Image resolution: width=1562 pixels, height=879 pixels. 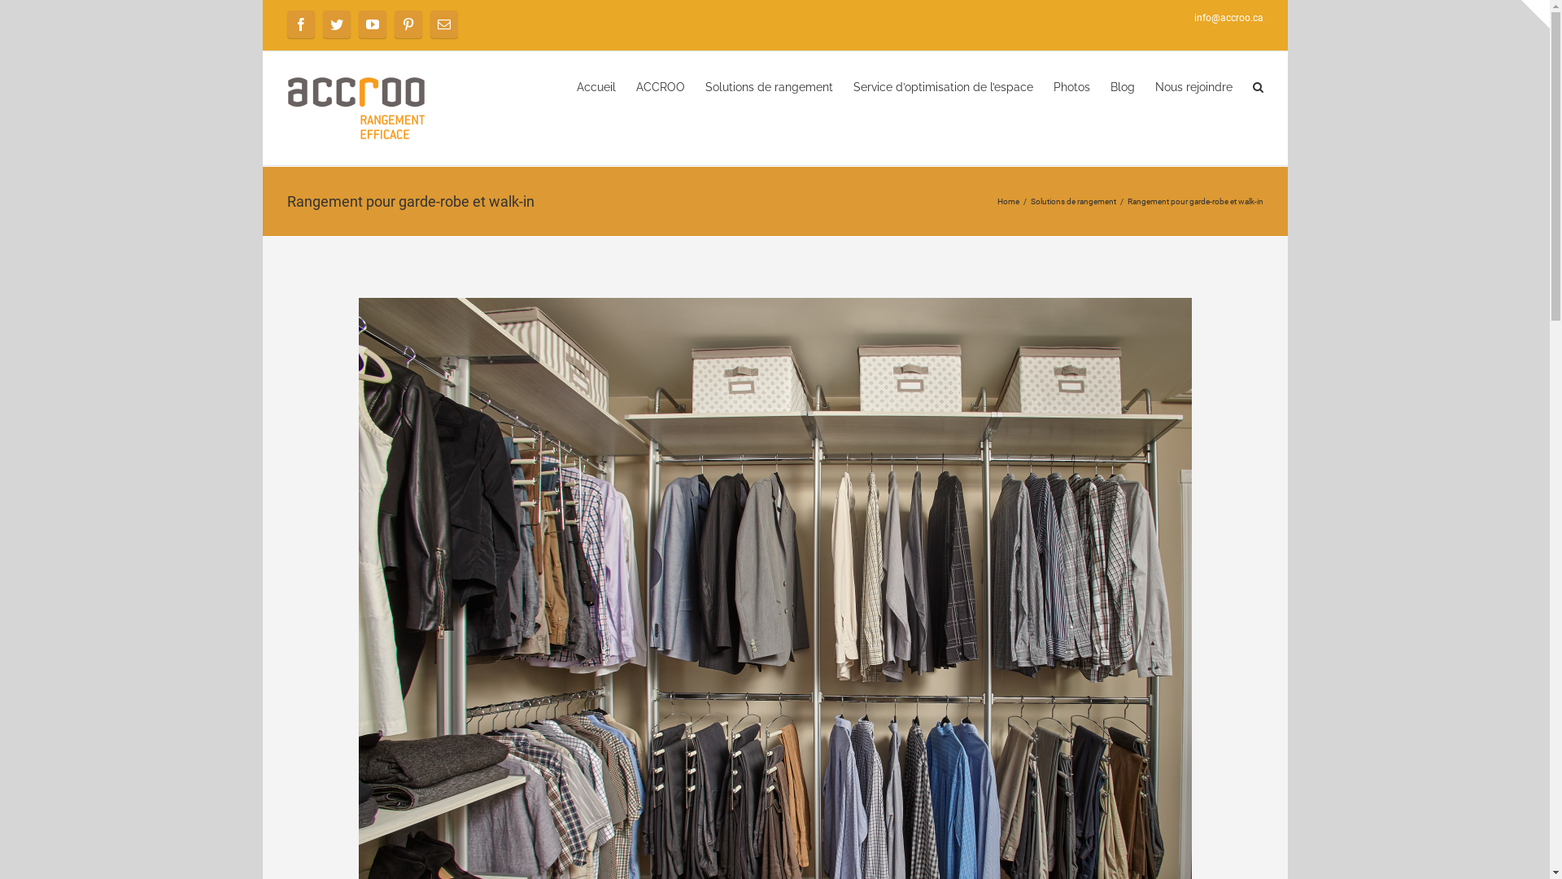 I want to click on Accueil, so click(x=596, y=86).